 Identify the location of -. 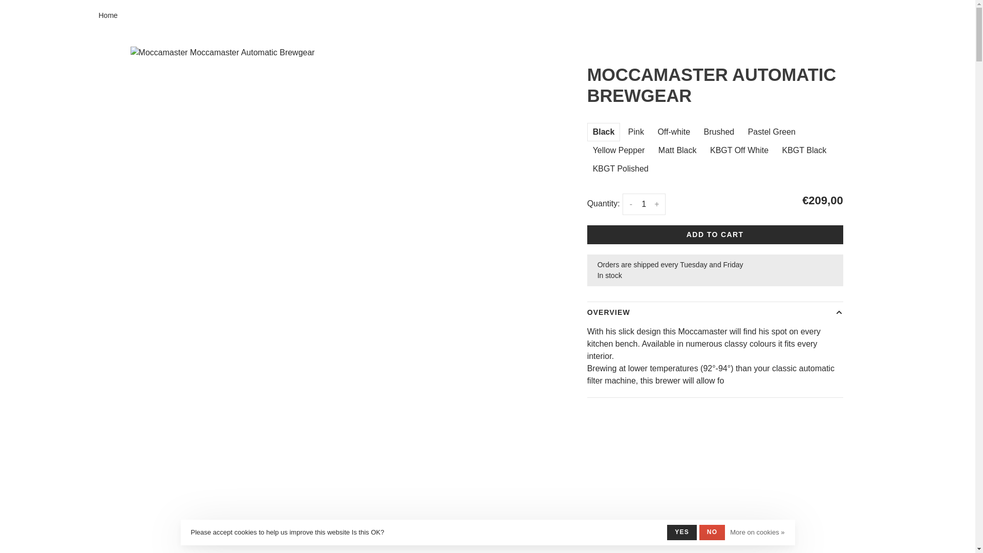
(631, 204).